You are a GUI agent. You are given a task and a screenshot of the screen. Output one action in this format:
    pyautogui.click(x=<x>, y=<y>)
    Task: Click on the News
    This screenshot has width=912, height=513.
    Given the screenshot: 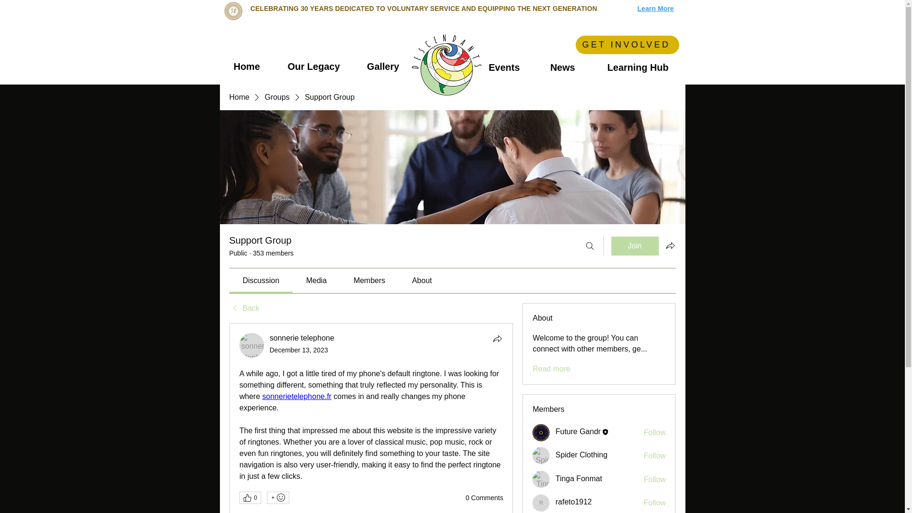 What is the action you would take?
    pyautogui.click(x=562, y=67)
    